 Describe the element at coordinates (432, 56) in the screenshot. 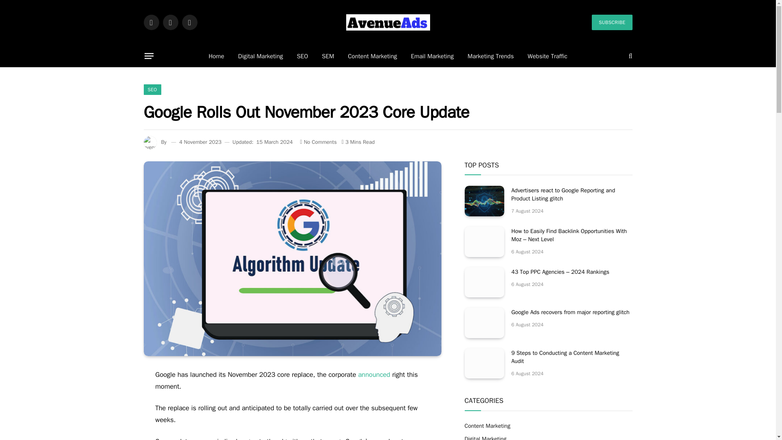

I see `Email Marketing` at that location.